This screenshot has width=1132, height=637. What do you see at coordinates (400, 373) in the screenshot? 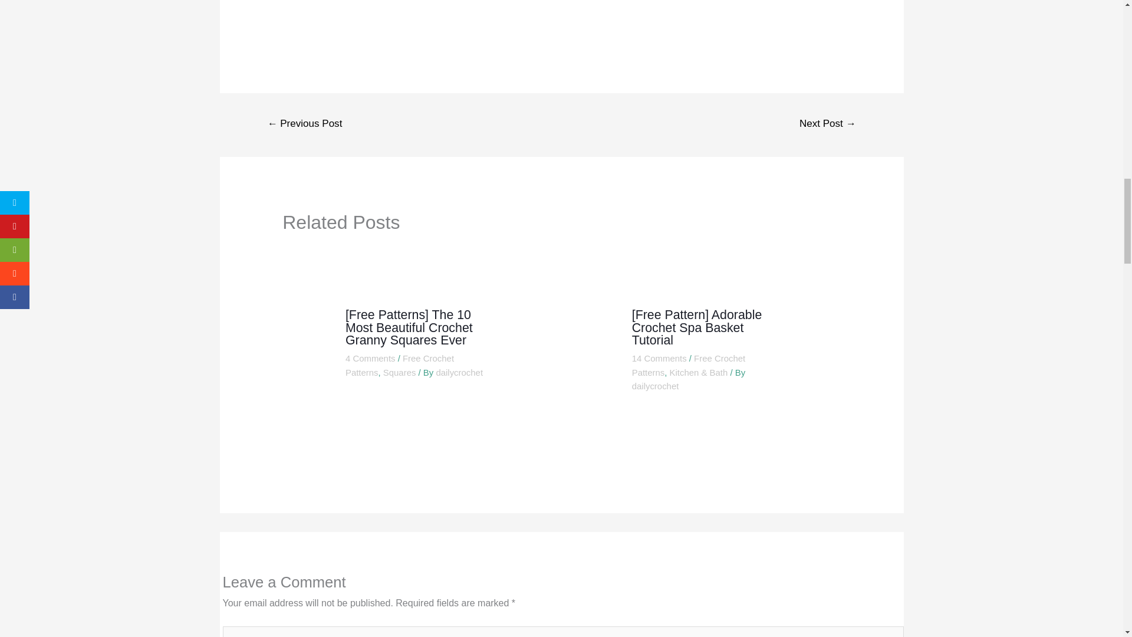
I see `Squares` at bounding box center [400, 373].